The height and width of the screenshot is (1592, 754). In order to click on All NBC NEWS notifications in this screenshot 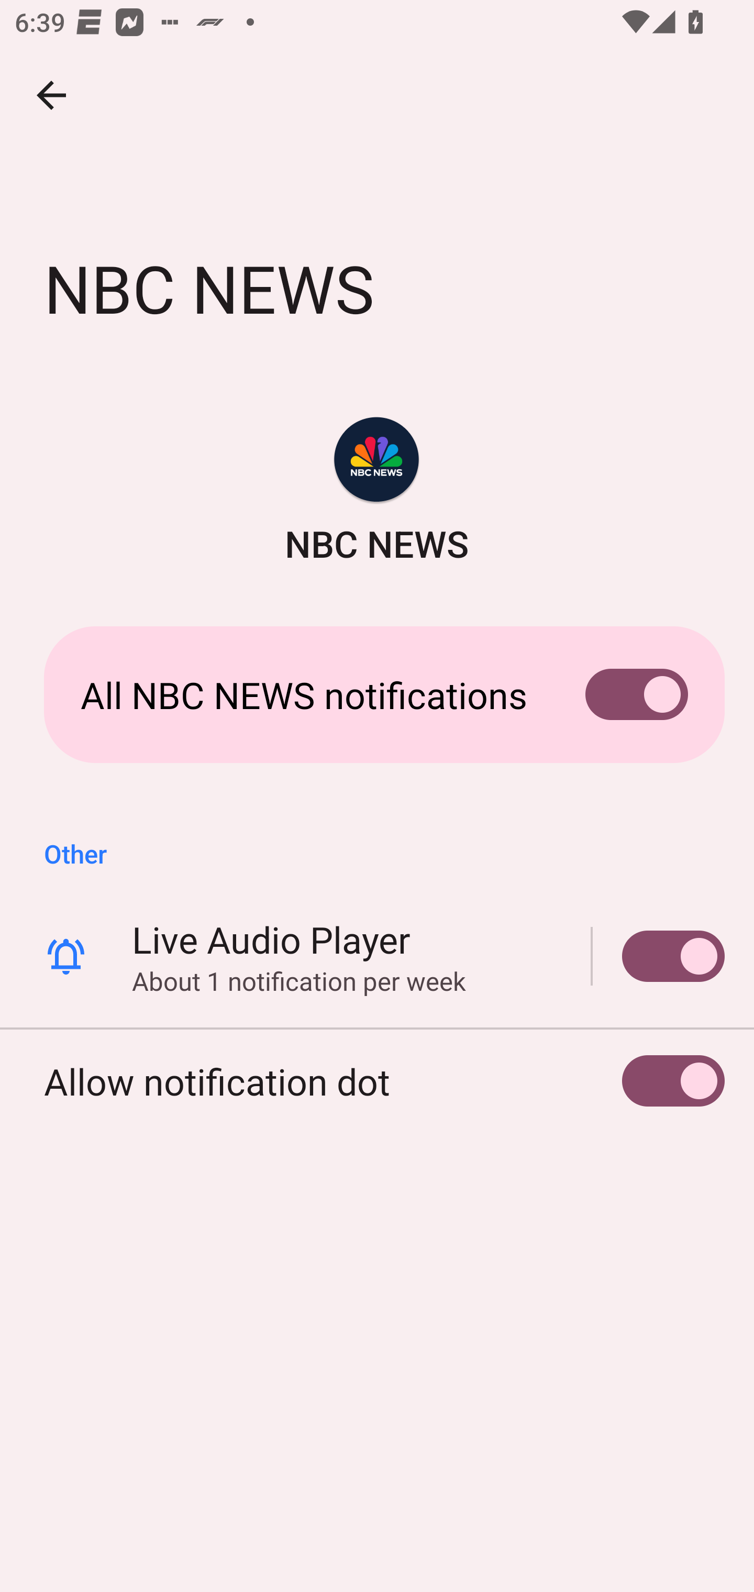, I will do `click(377, 694)`.